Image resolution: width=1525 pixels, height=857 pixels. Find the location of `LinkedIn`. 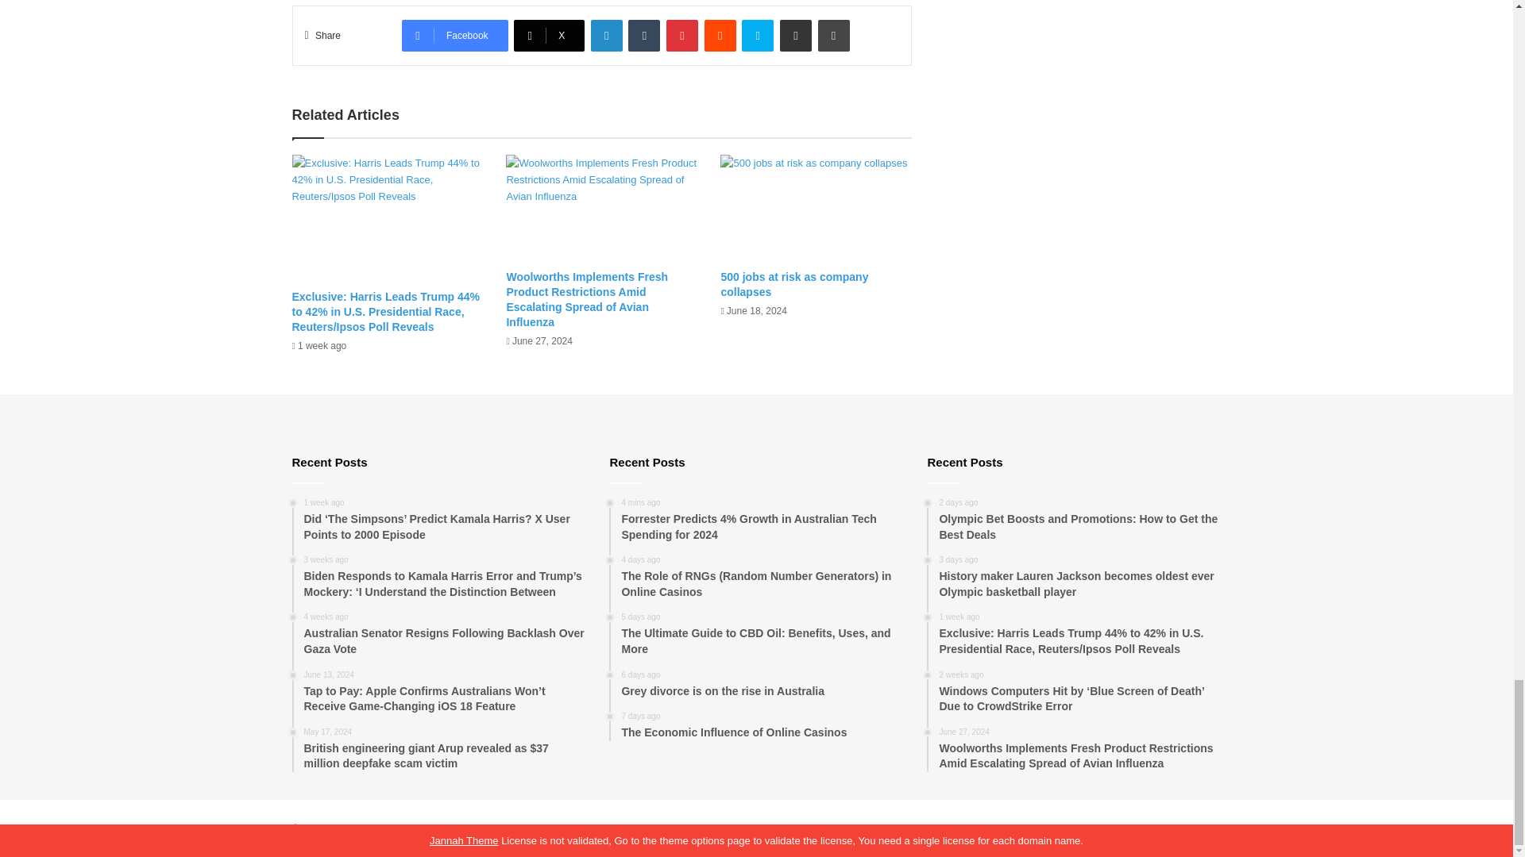

LinkedIn is located at coordinates (607, 35).